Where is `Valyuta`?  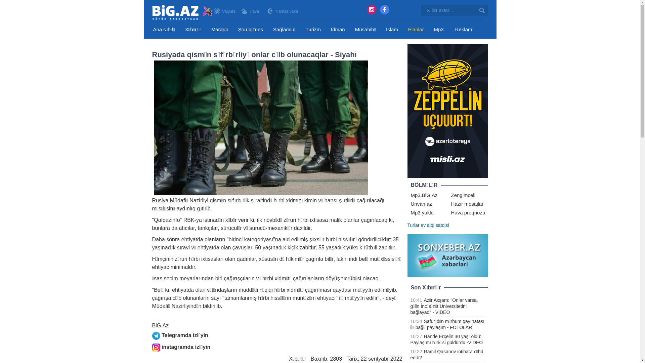 Valyuta is located at coordinates (229, 11).